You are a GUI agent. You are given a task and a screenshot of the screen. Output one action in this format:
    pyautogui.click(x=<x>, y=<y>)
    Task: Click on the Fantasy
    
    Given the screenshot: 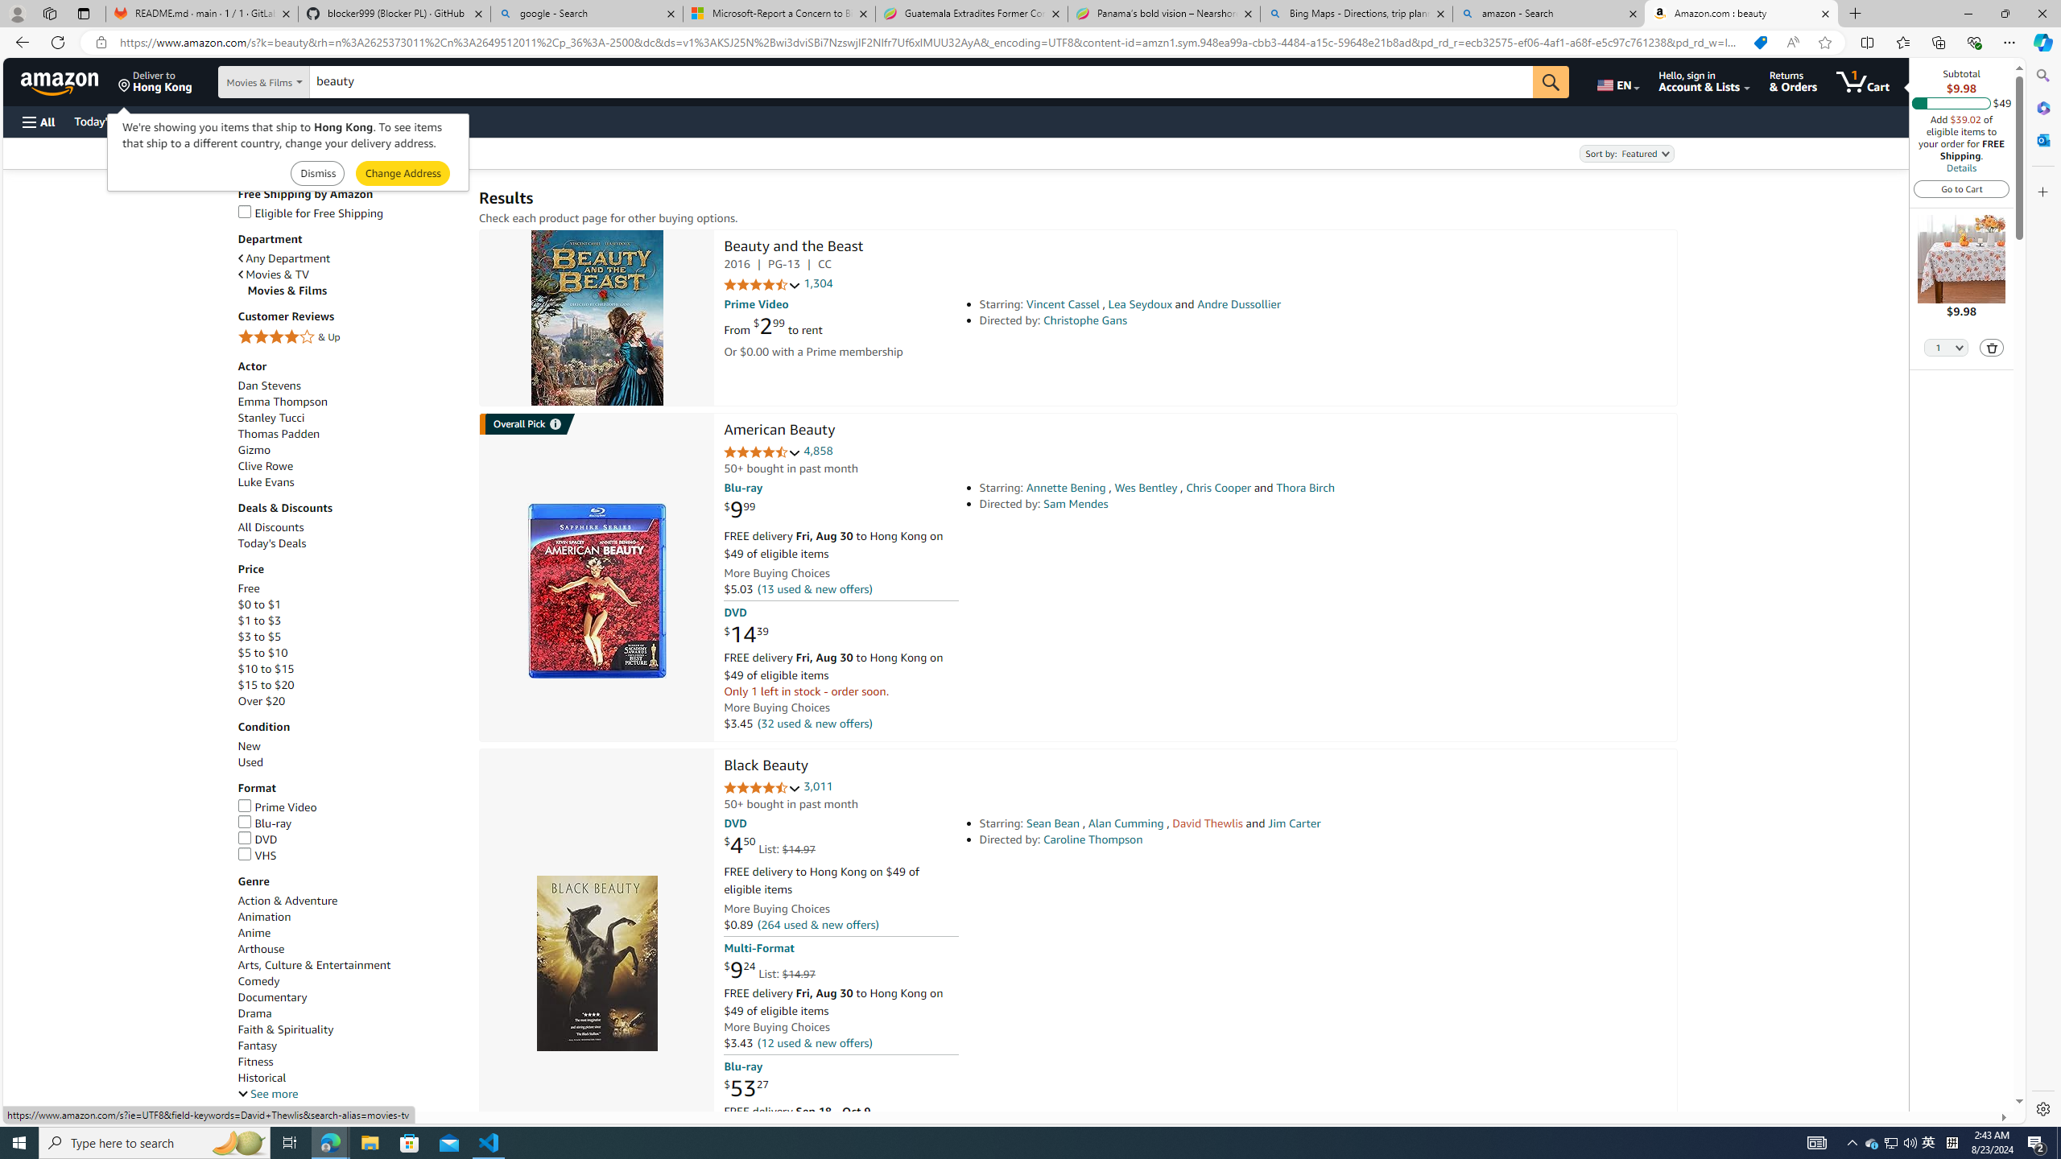 What is the action you would take?
    pyautogui.click(x=258, y=1046)
    